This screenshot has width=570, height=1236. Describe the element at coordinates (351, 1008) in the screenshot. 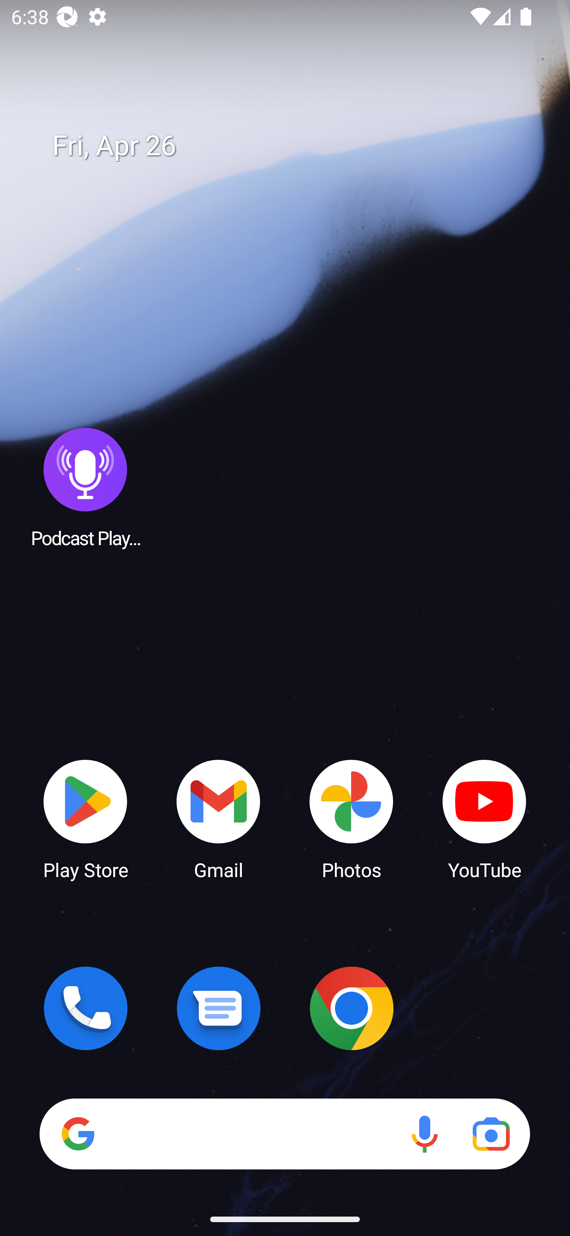

I see `Chrome` at that location.